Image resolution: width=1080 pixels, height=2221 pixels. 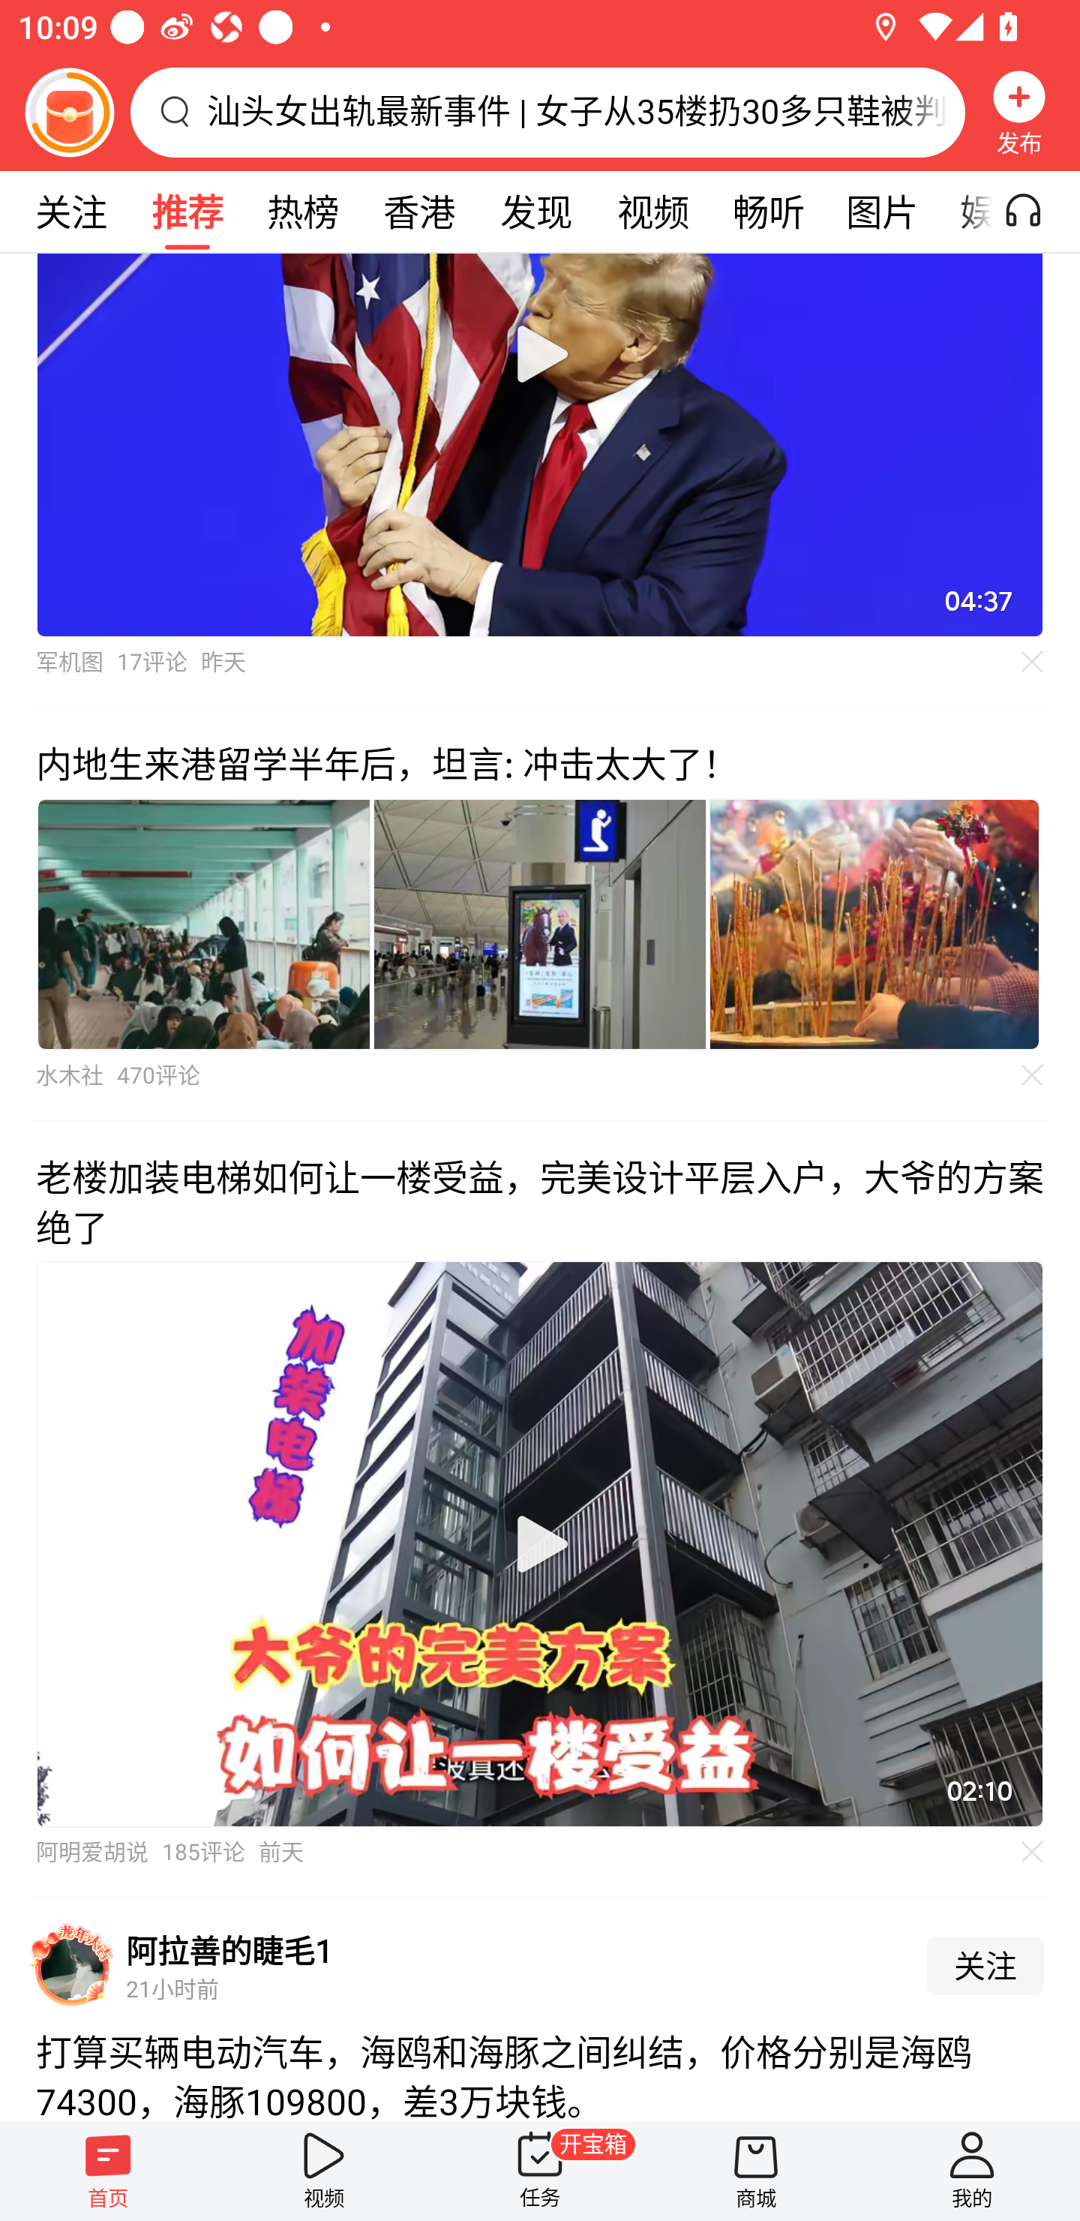 What do you see at coordinates (540, 445) in the screenshot?
I see `播放视频 视频播放器，双击屏幕打开播放控制` at bounding box center [540, 445].